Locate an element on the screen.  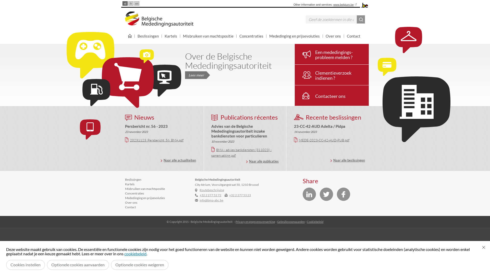
Concentraties is located at coordinates (134, 193).